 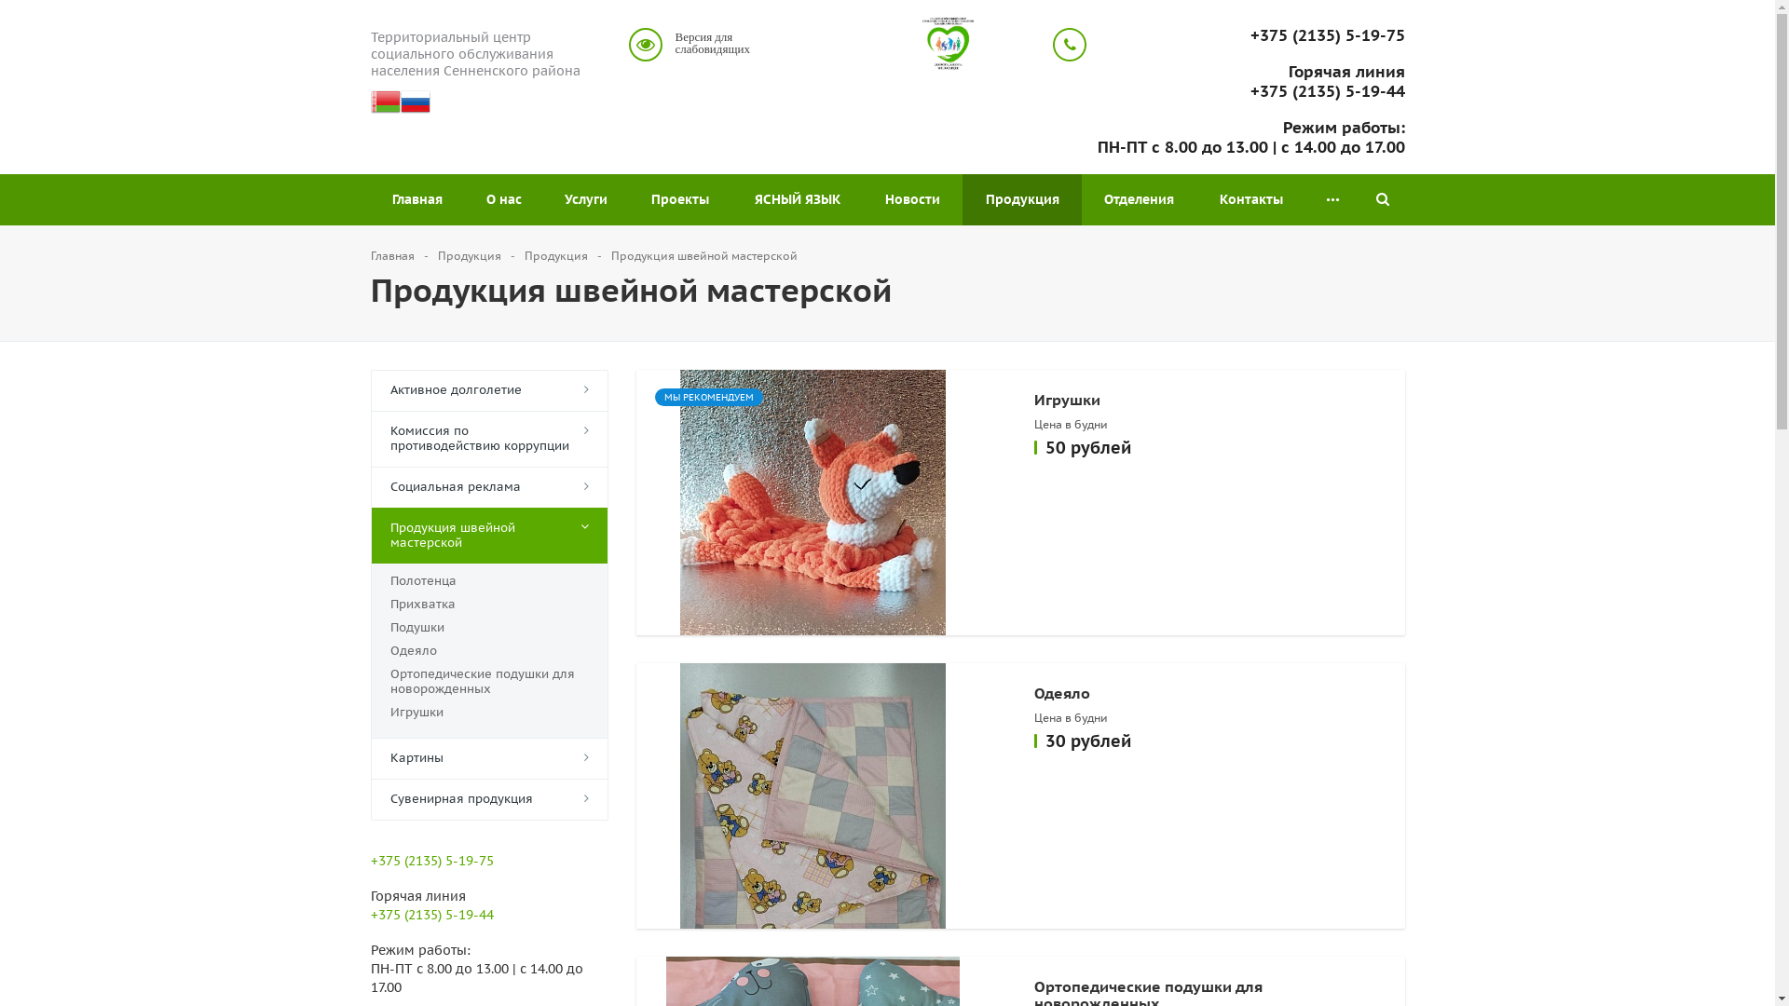 I want to click on Russian, so click(x=416, y=107).